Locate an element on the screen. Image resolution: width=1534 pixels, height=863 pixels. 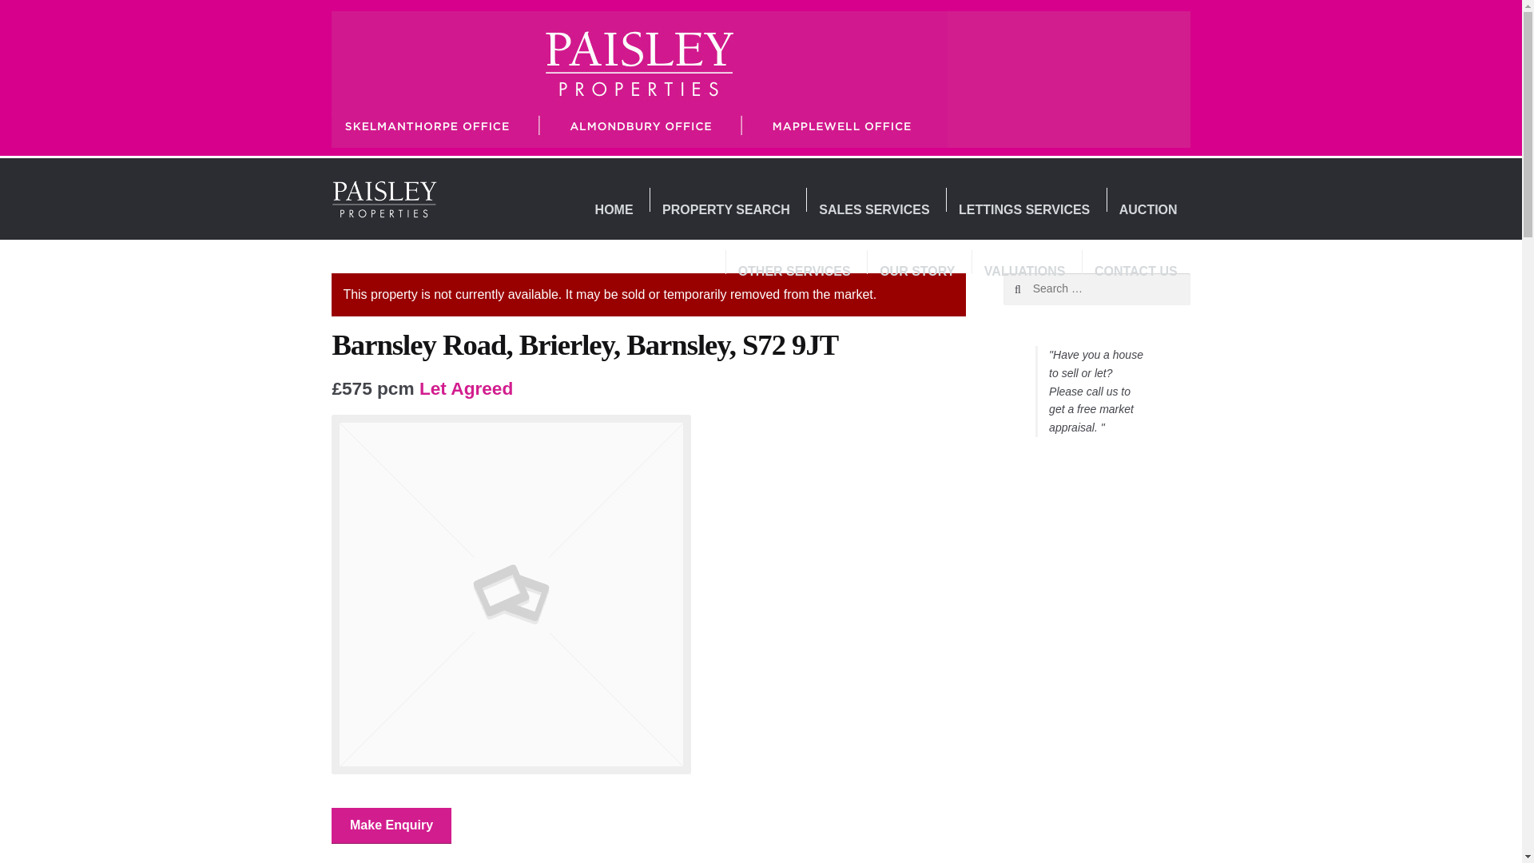
HOME is located at coordinates (614, 209).